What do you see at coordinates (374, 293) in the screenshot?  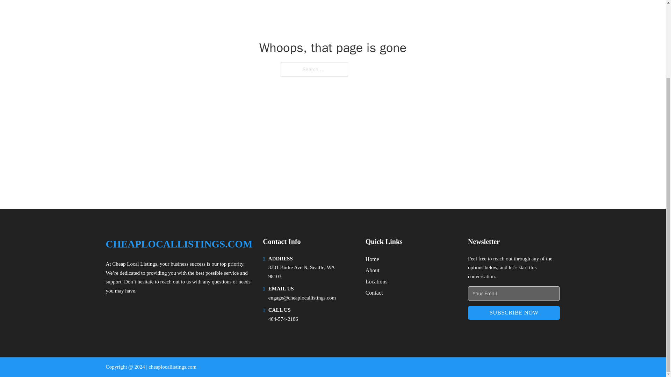 I see `Contact` at bounding box center [374, 293].